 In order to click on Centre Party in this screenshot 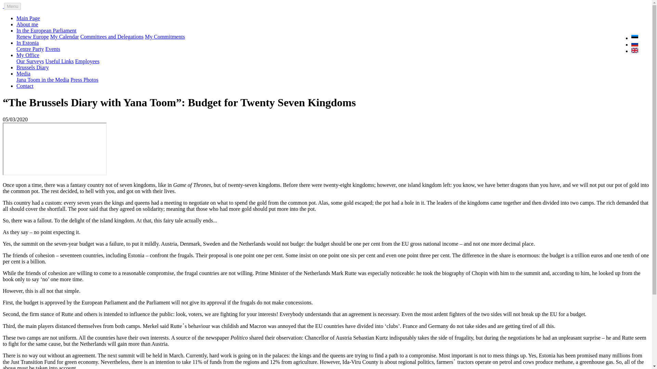, I will do `click(30, 49)`.